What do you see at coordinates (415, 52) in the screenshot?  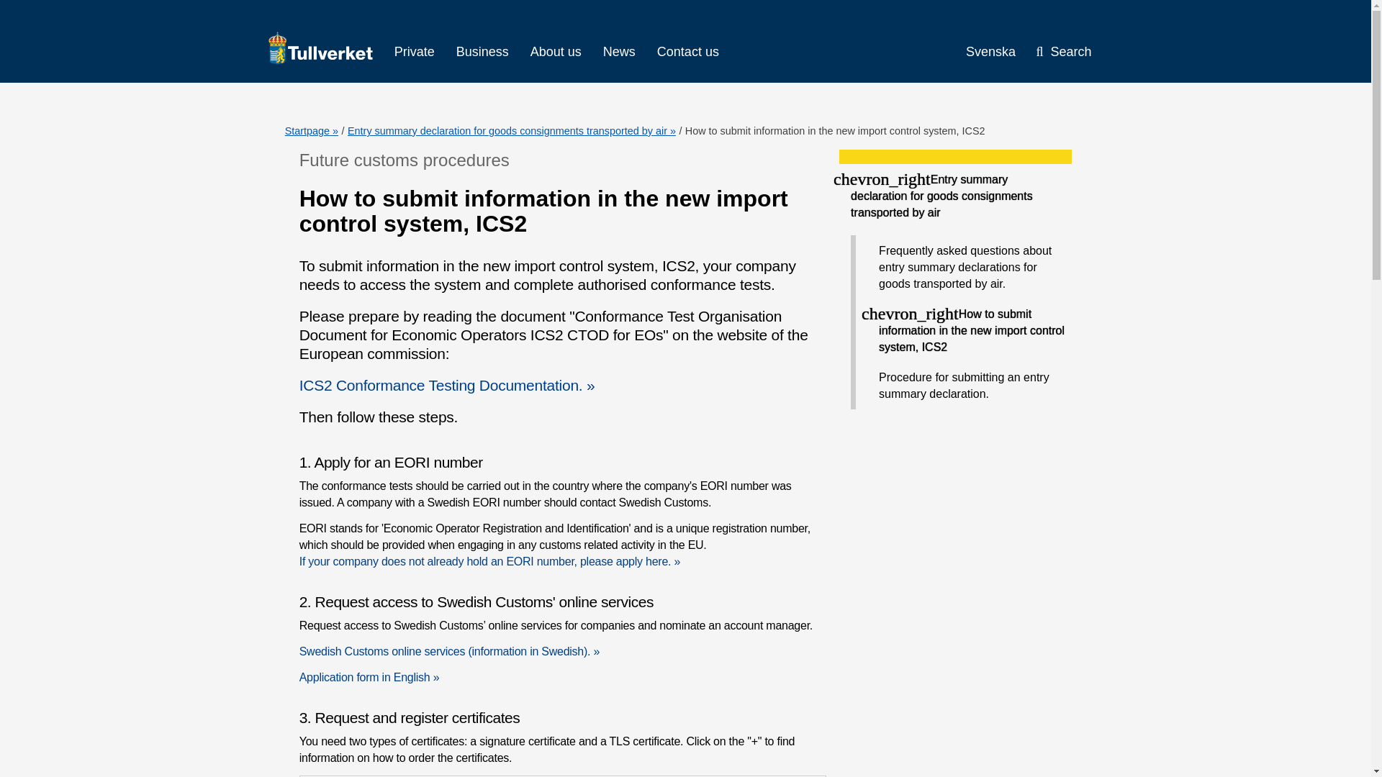 I see `Private` at bounding box center [415, 52].